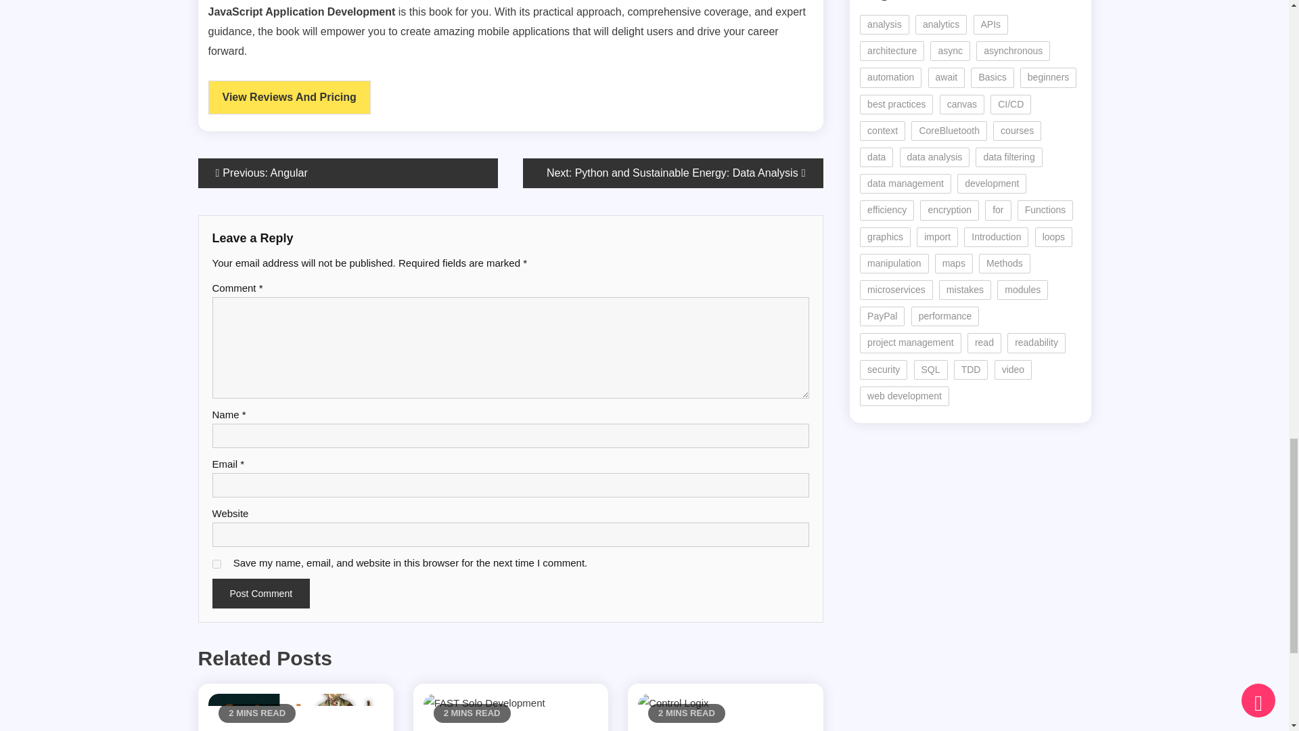 This screenshot has height=731, width=1299. Describe the element at coordinates (216, 564) in the screenshot. I see `yes` at that location.